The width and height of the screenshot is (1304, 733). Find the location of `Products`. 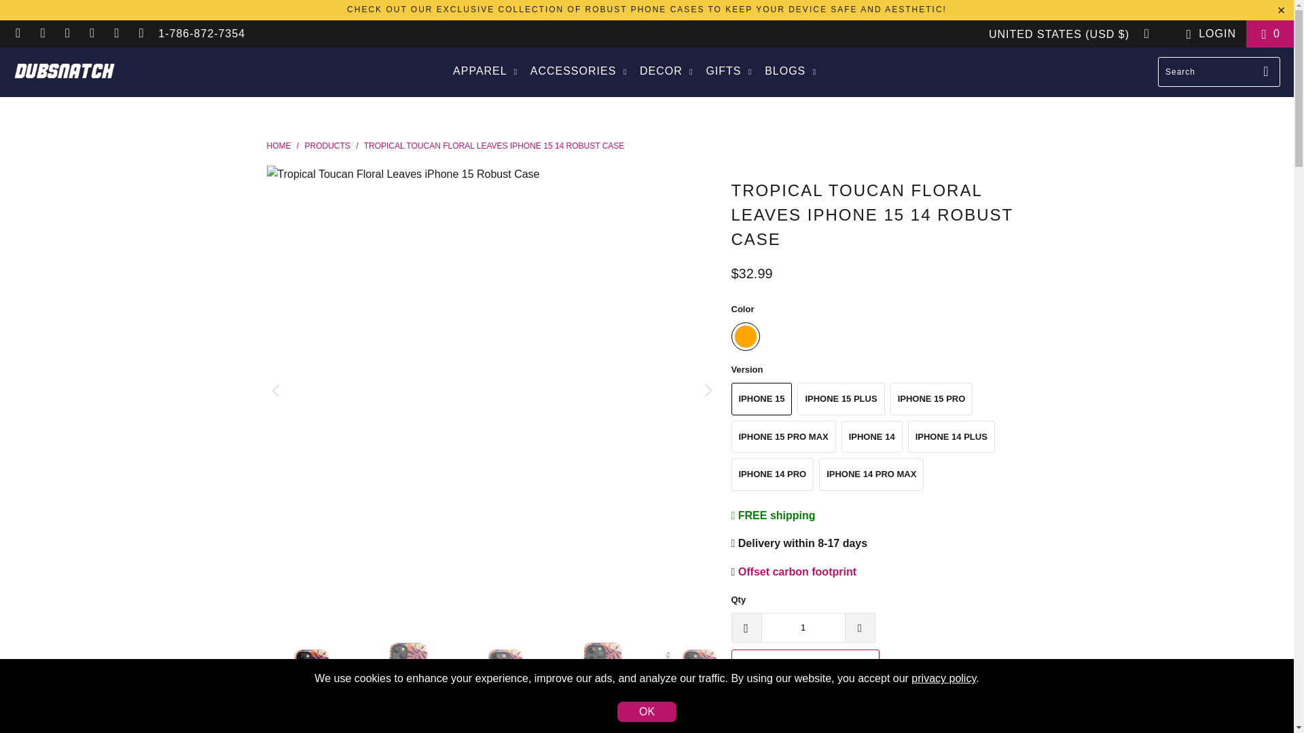

Products is located at coordinates (327, 146).